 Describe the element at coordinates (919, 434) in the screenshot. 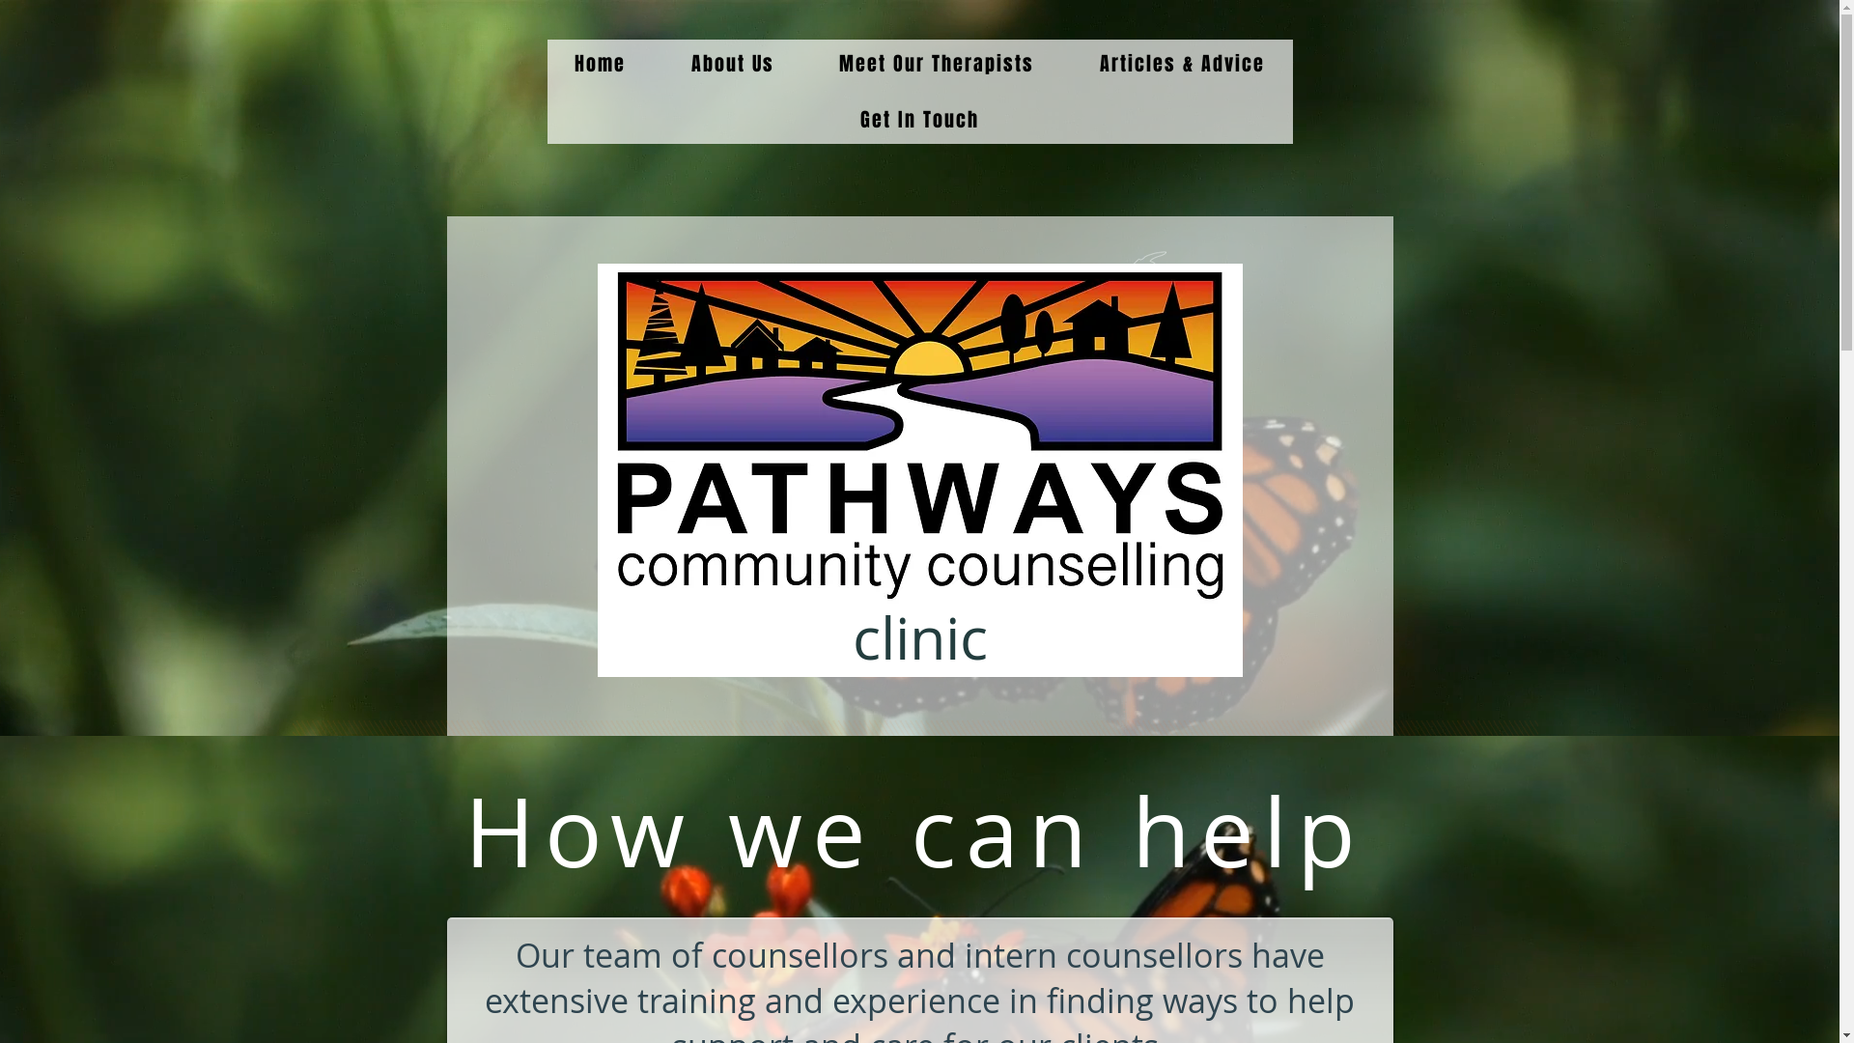

I see `PATHWAYS LOGO_edited.jpg` at that location.